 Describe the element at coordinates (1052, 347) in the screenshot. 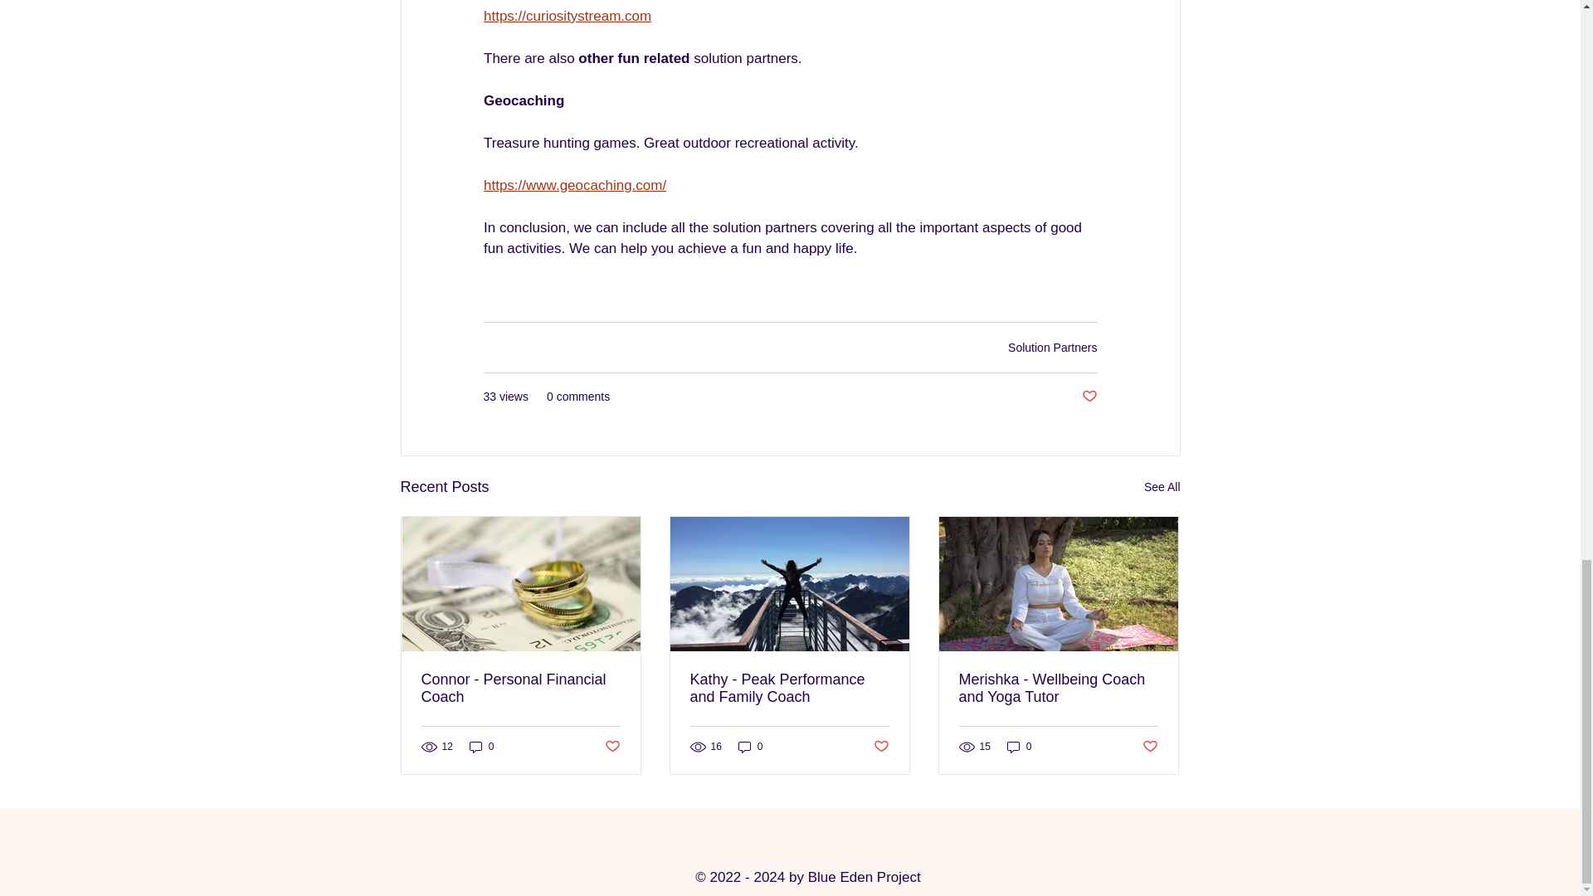

I see `Solution Partners` at that location.